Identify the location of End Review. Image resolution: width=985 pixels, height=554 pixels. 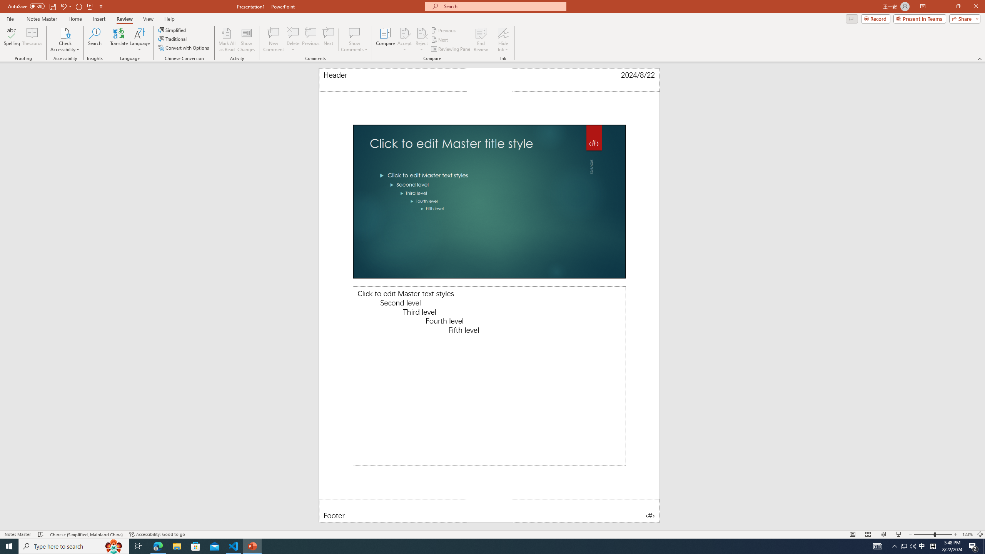
(480, 40).